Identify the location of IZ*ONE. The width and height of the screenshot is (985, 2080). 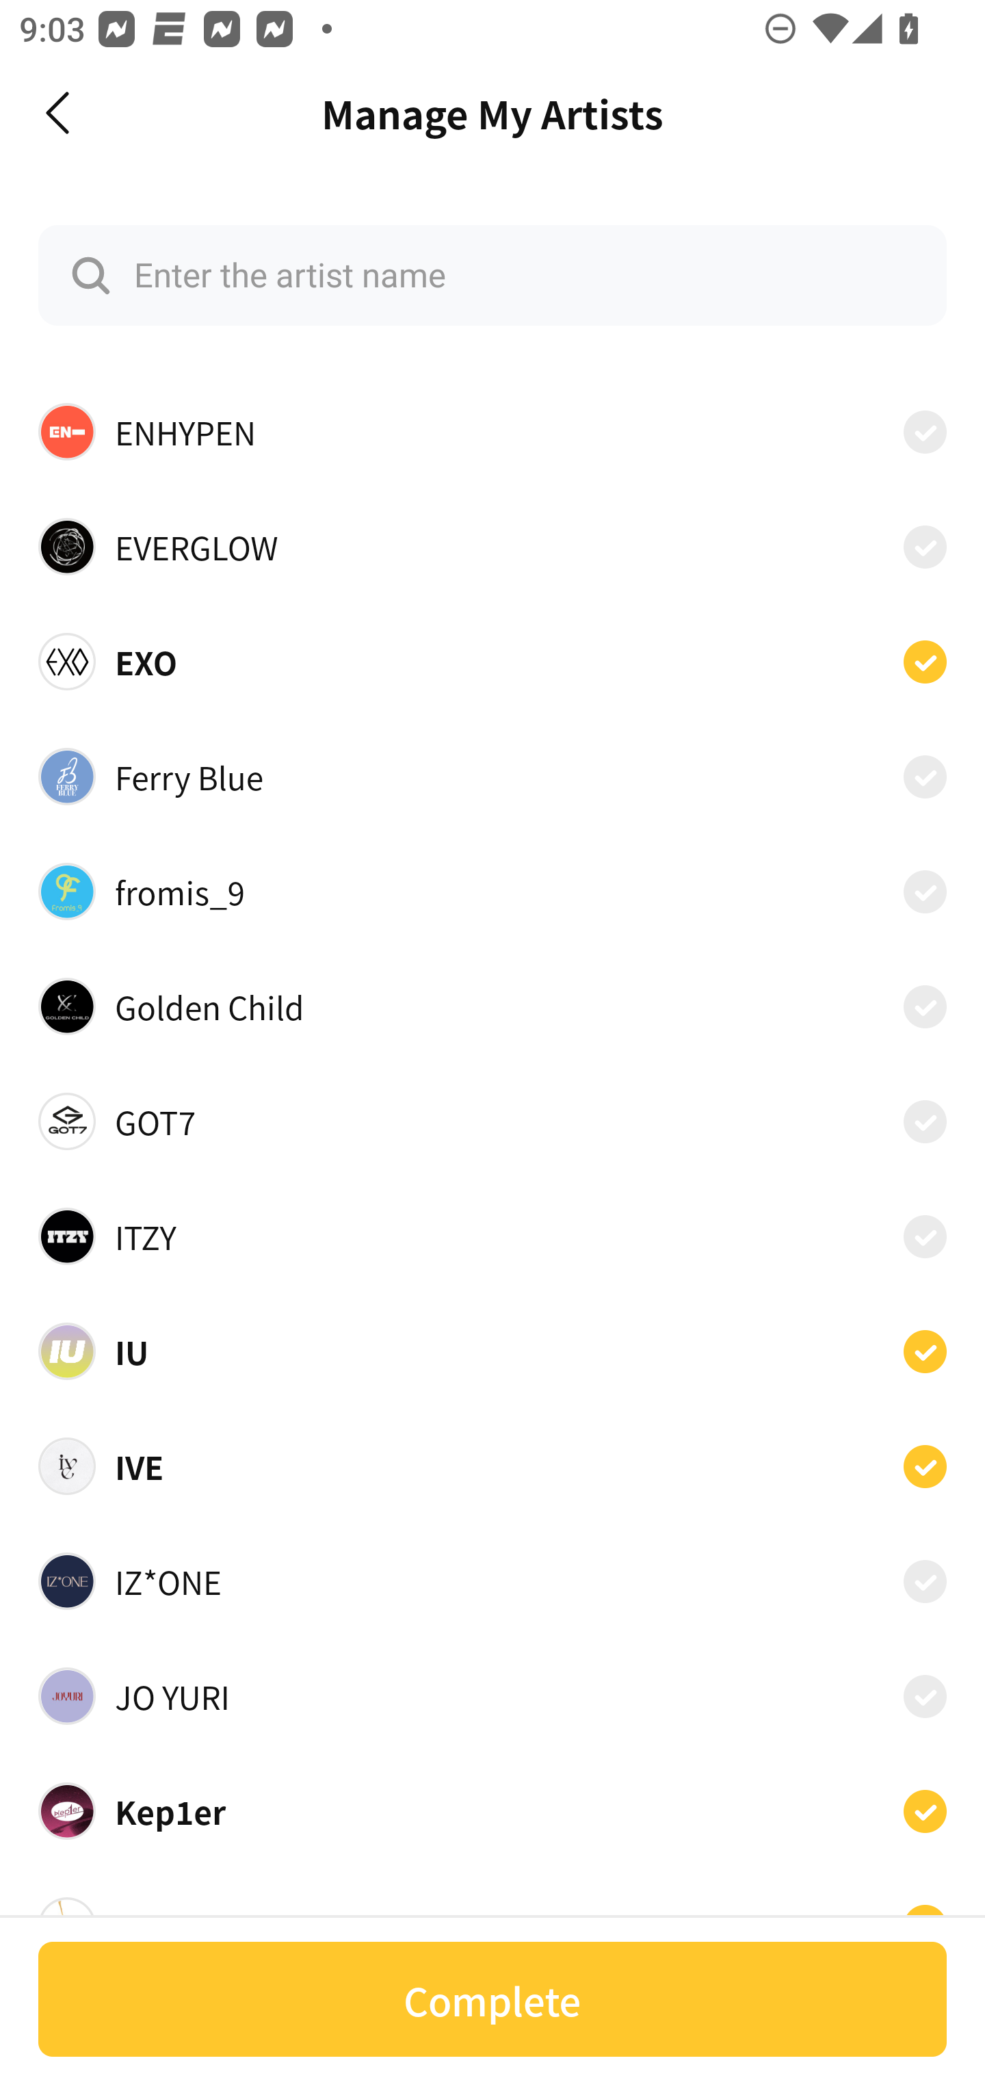
(492, 1581).